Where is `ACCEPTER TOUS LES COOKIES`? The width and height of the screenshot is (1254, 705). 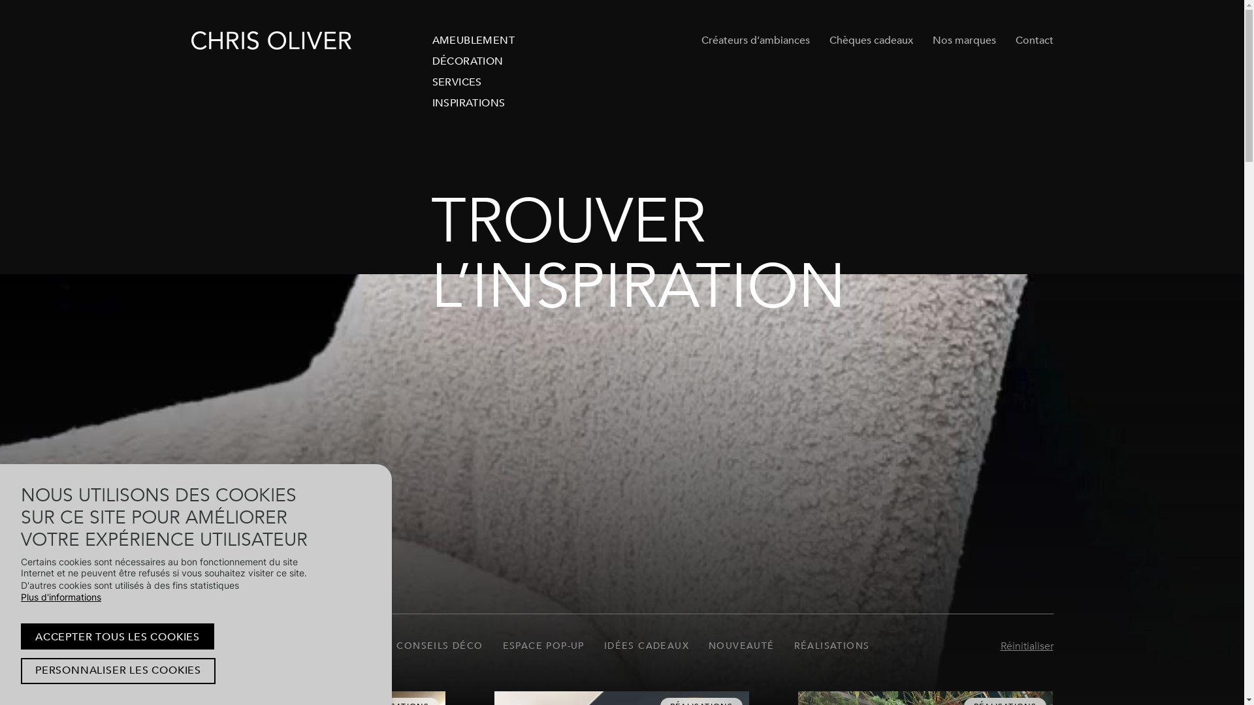
ACCEPTER TOUS LES COOKIES is located at coordinates (118, 637).